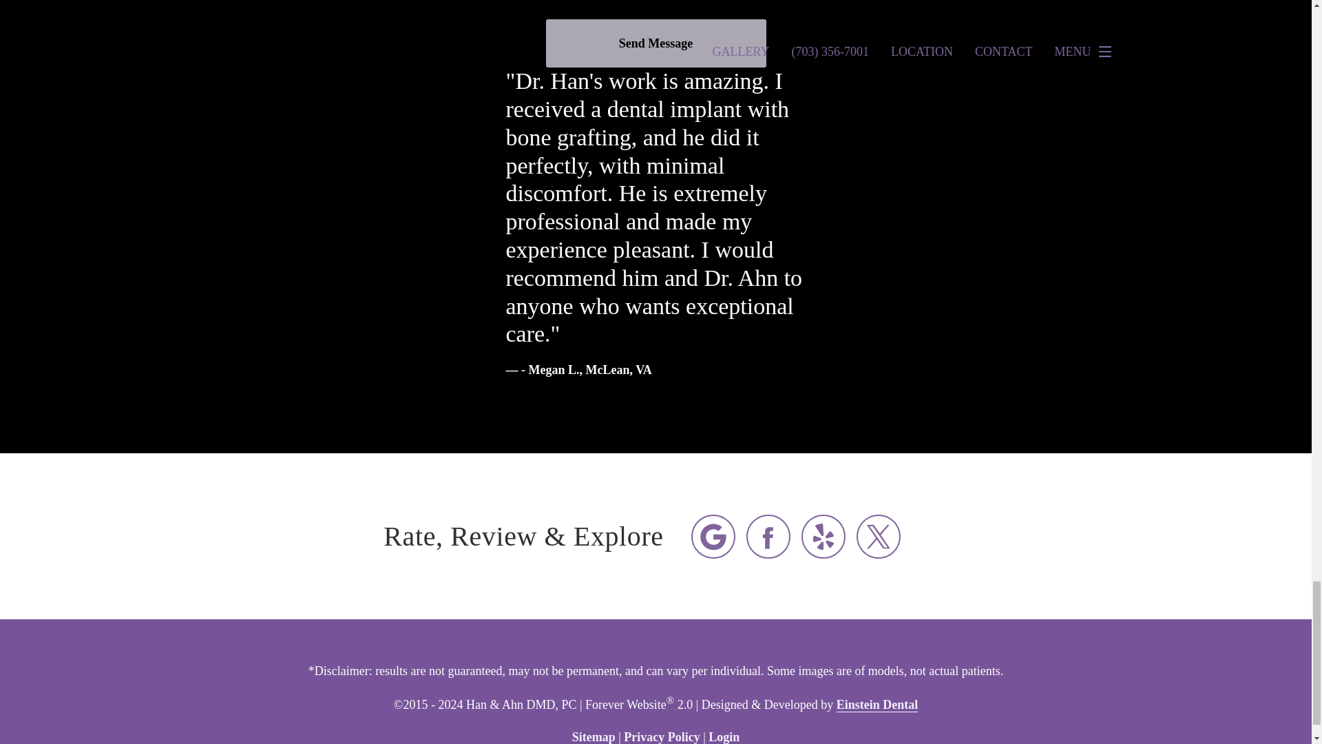  Describe the element at coordinates (879, 536) in the screenshot. I see `Twitter` at that location.